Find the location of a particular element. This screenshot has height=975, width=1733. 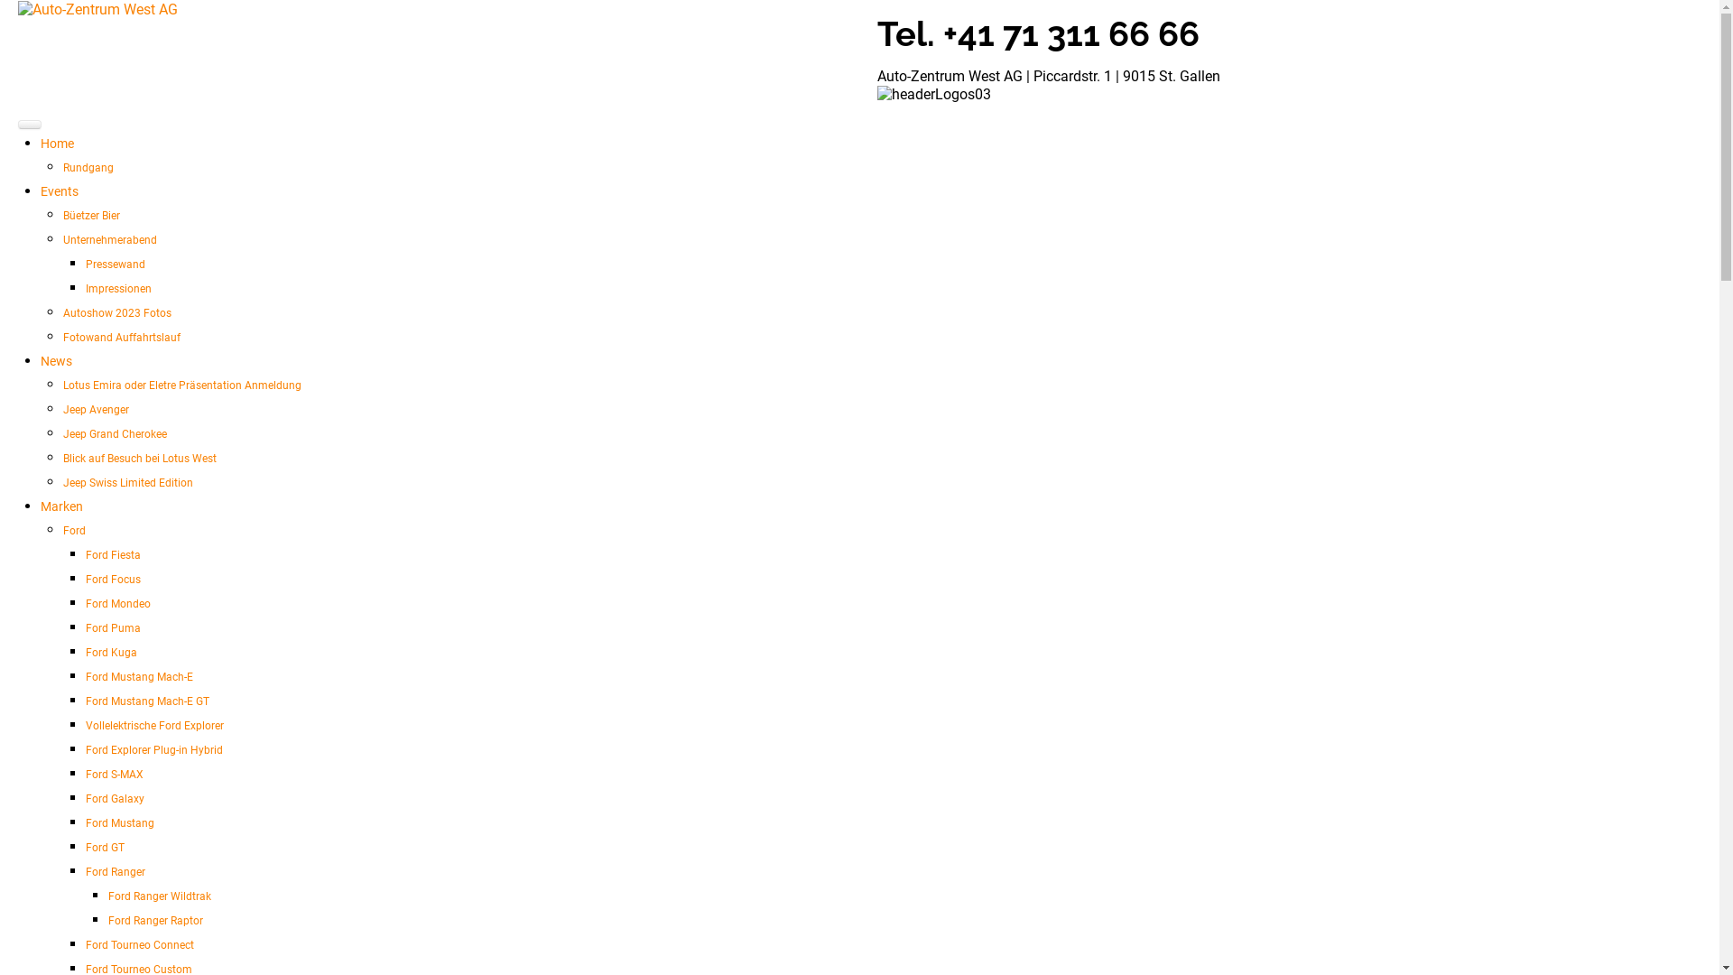

Unternehmerabend is located at coordinates (110, 240).